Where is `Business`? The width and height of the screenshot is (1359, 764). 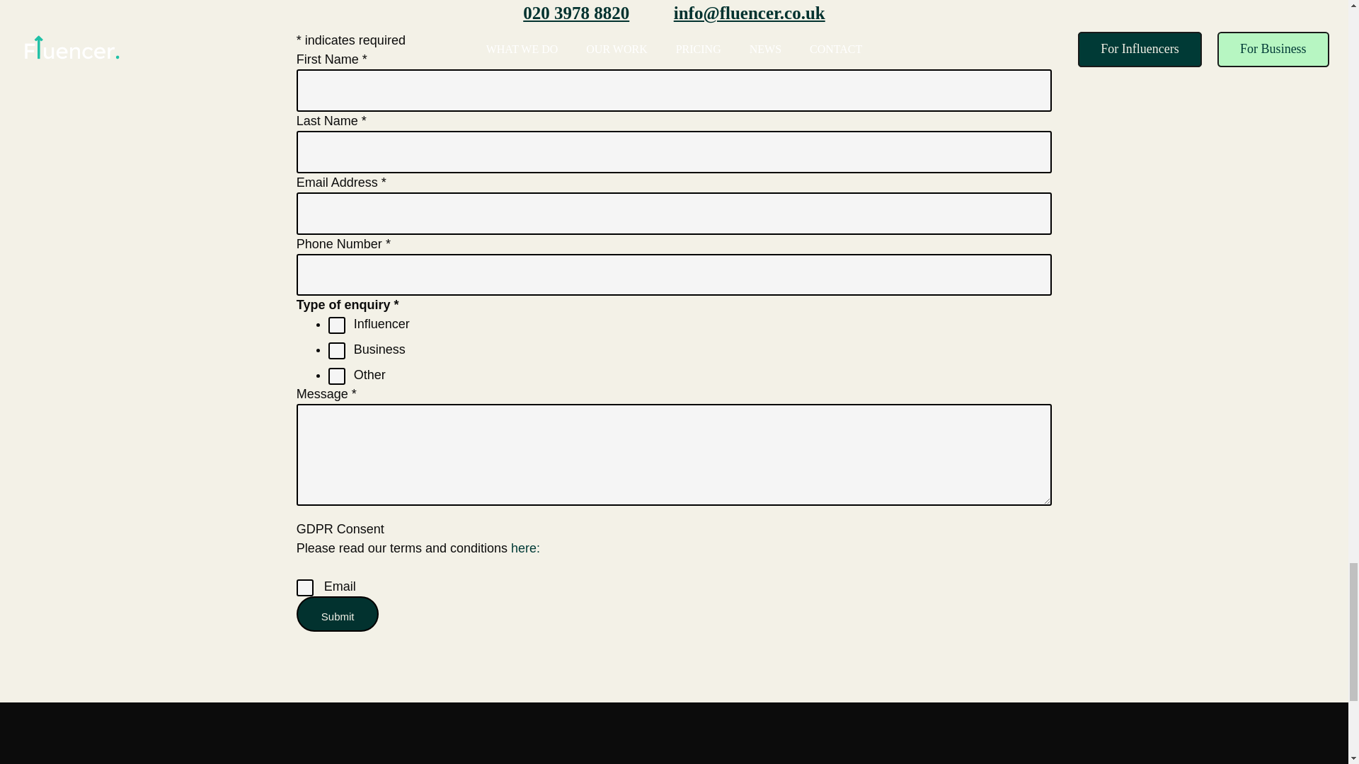
Business is located at coordinates (337, 350).